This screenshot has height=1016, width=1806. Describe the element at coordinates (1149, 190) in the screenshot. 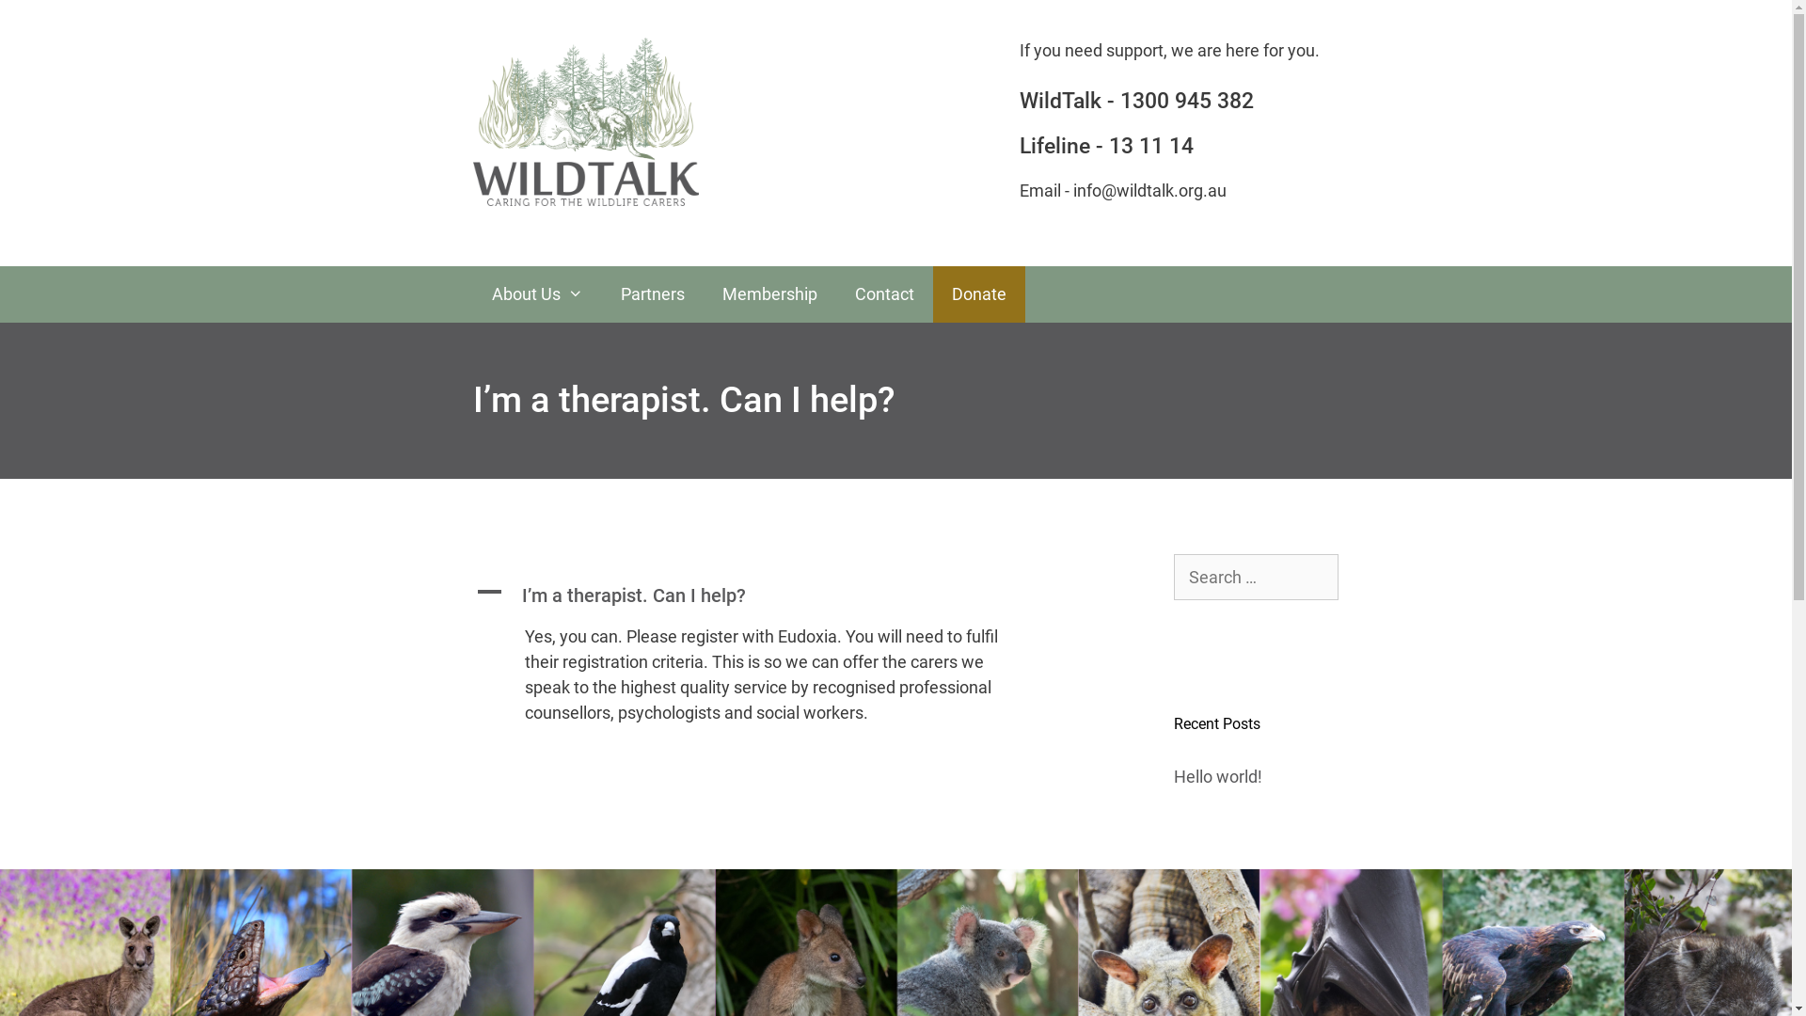

I see `info@wildtalk.org.au` at that location.